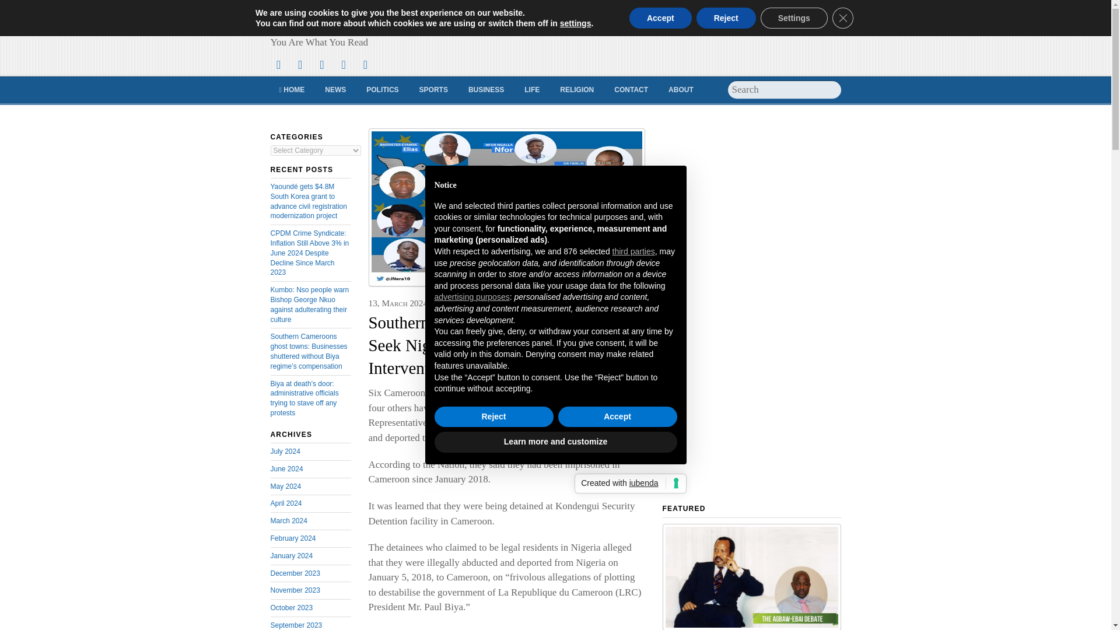 The image size is (1120, 630). I want to click on POLITICS, so click(382, 90).